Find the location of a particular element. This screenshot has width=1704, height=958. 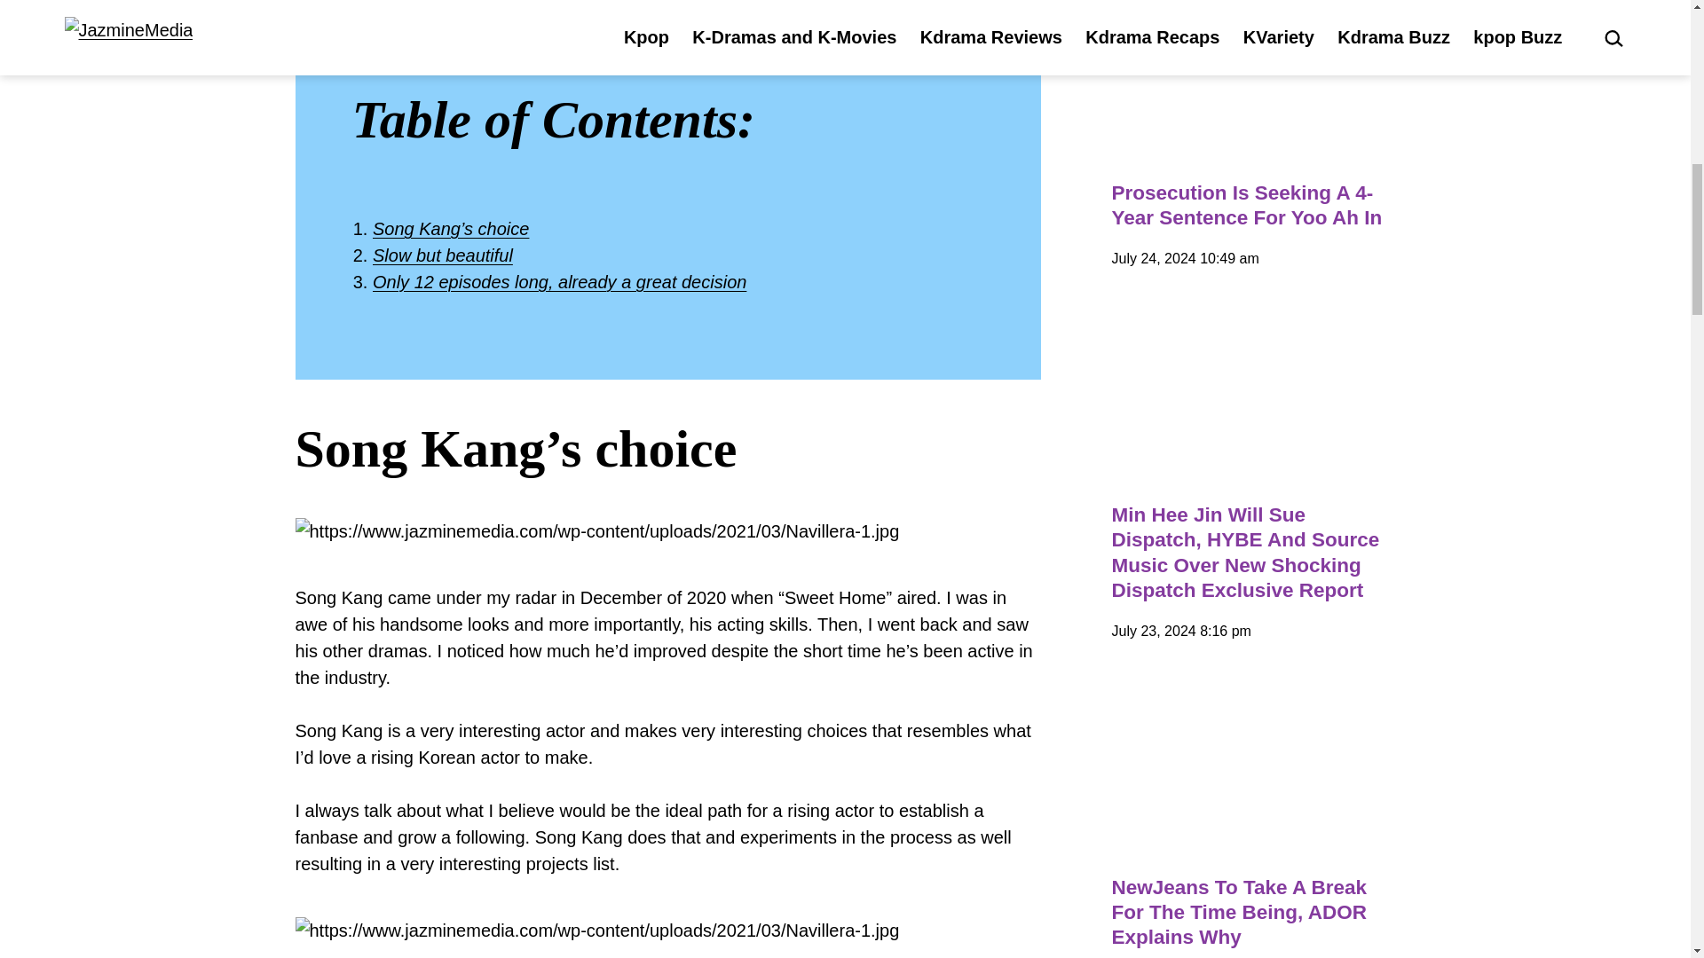

Only 12 episodes long, already a great decision is located at coordinates (559, 282).